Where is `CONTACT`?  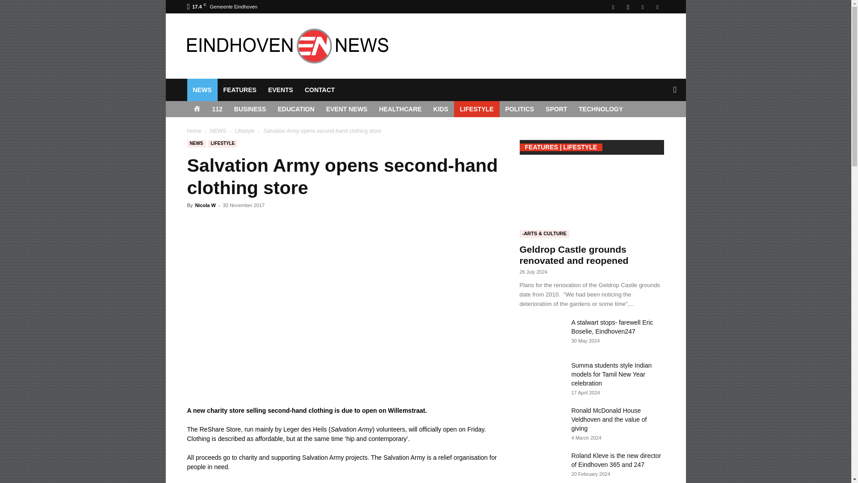 CONTACT is located at coordinates (320, 89).